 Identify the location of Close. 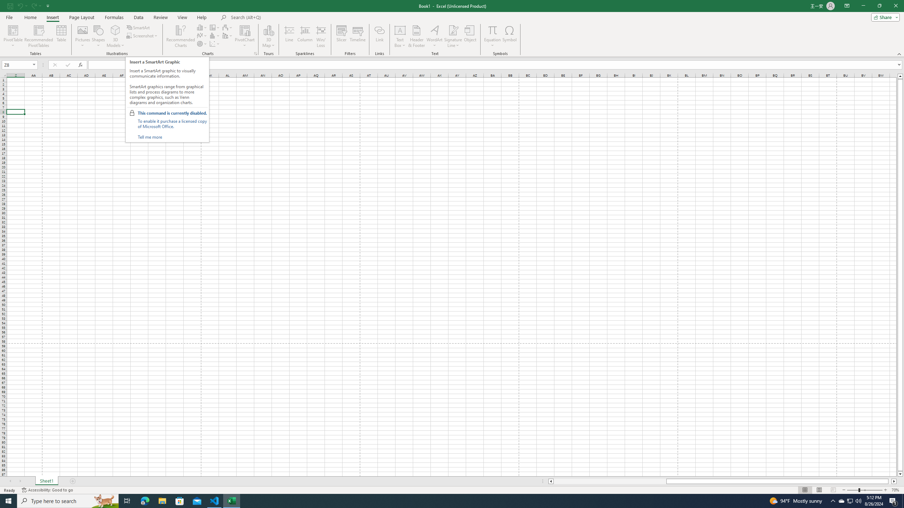
(896, 6).